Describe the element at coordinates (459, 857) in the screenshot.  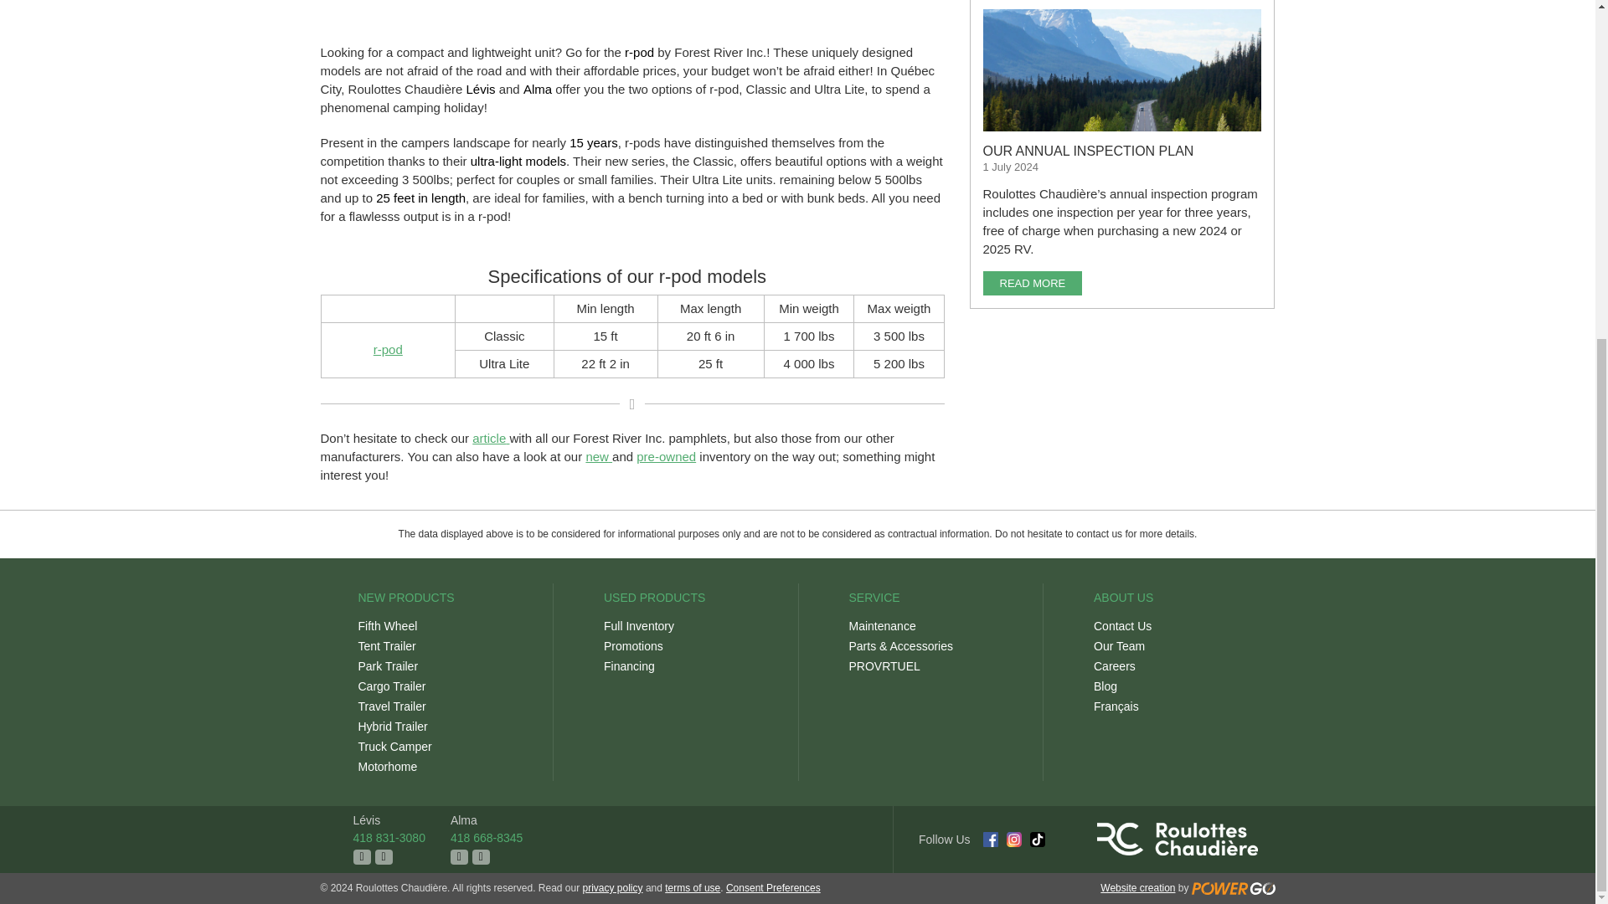
I see `Contact Us` at that location.